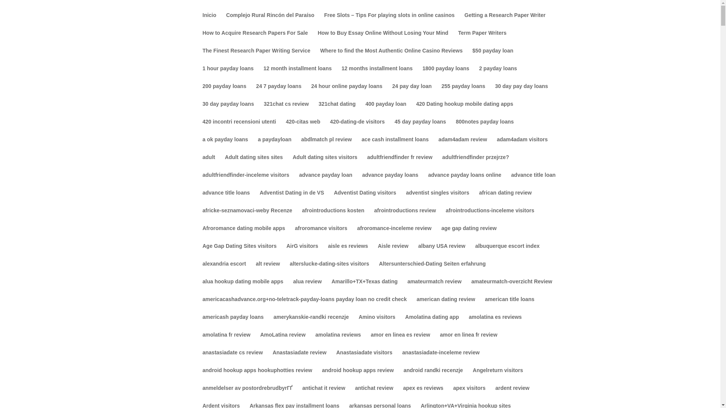 This screenshot has width=726, height=408. I want to click on Adult dating sites sites, so click(254, 163).